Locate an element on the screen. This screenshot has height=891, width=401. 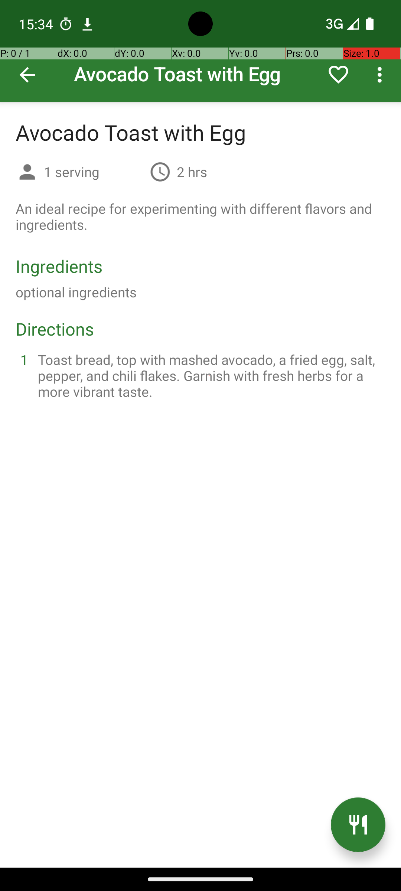
Toast bread, top with mashed avocado, a fried egg, salt, pepper, and chili flakes. Garnish with fresh herbs for a more vibrant taste. is located at coordinates (209, 376).